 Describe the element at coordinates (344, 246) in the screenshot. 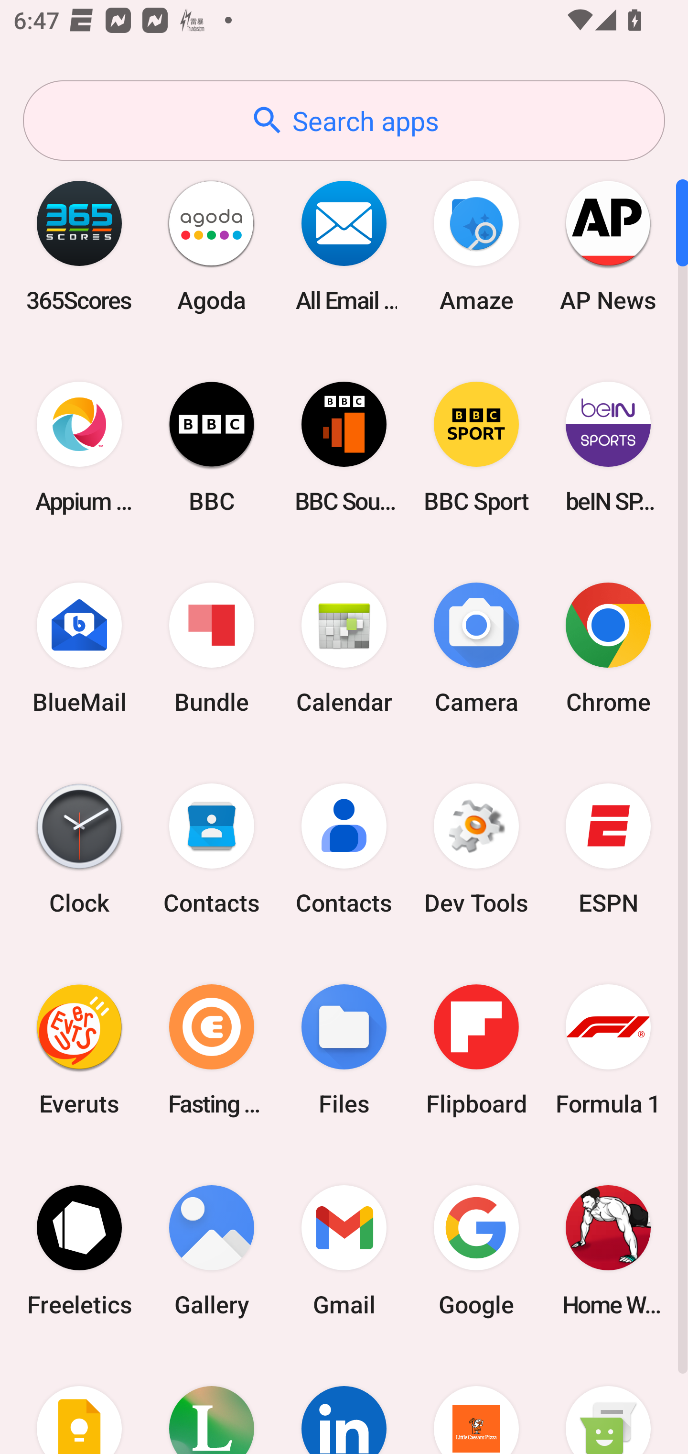

I see `All Email Connect` at that location.